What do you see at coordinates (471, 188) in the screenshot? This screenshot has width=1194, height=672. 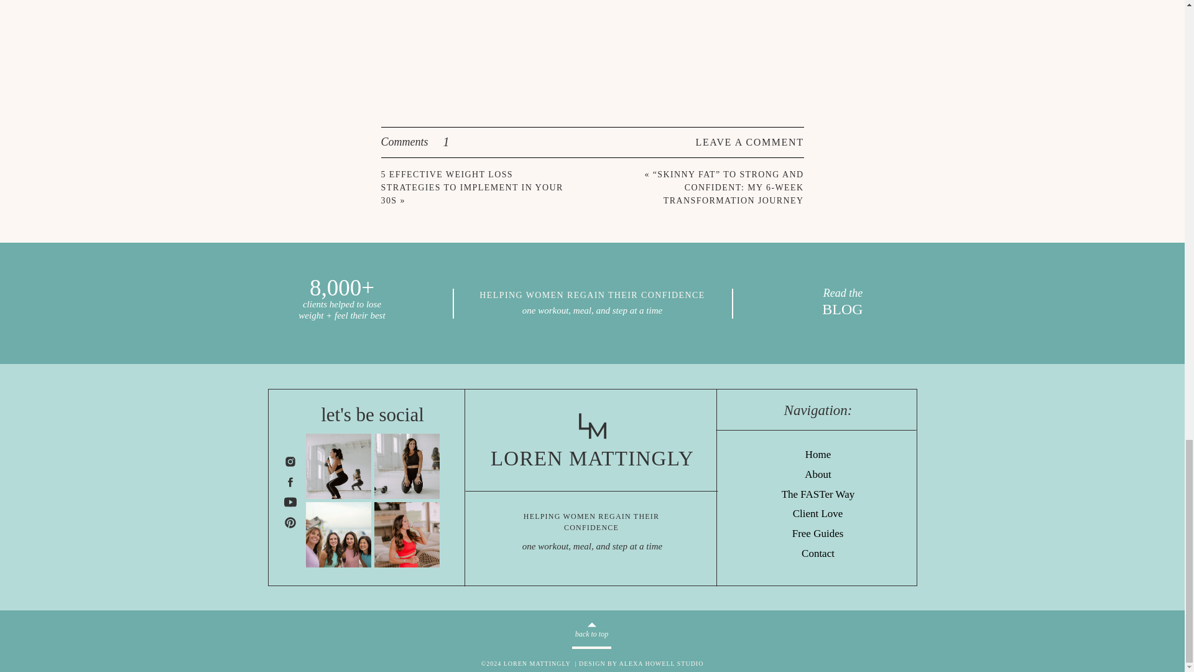 I see `5 EFFECTIVE WEIGHT LOSS STRATEGIES TO IMPLEMENT IN YOUR 30S` at bounding box center [471, 188].